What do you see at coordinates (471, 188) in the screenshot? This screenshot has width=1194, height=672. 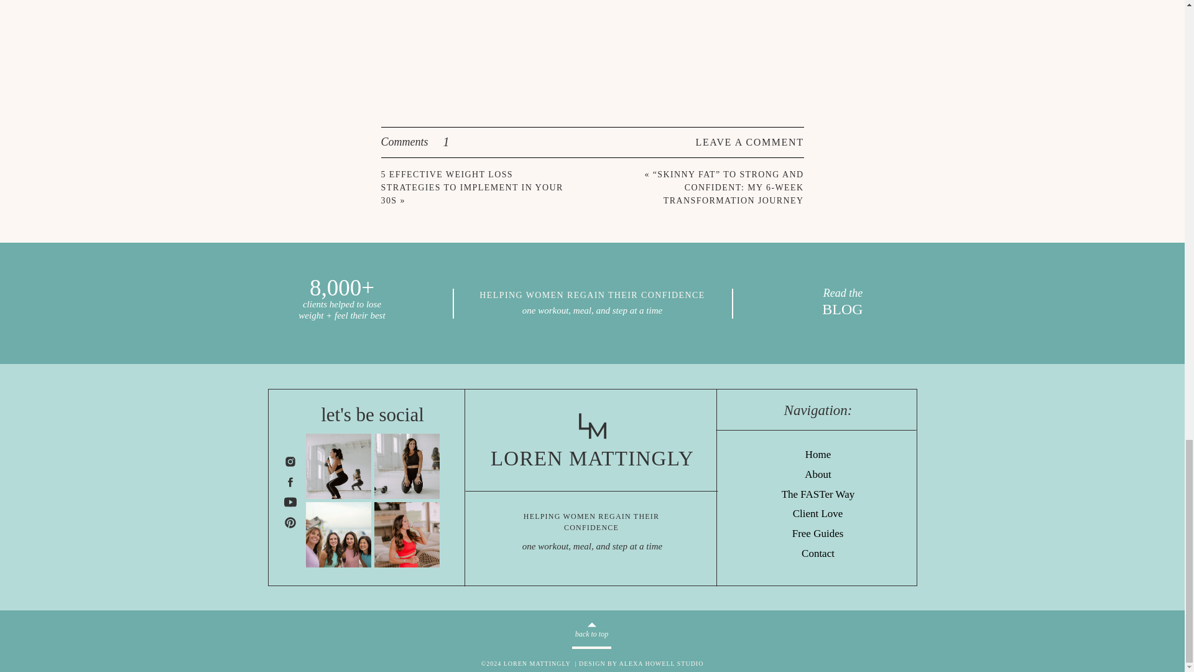 I see `5 EFFECTIVE WEIGHT LOSS STRATEGIES TO IMPLEMENT IN YOUR 30S` at bounding box center [471, 188].